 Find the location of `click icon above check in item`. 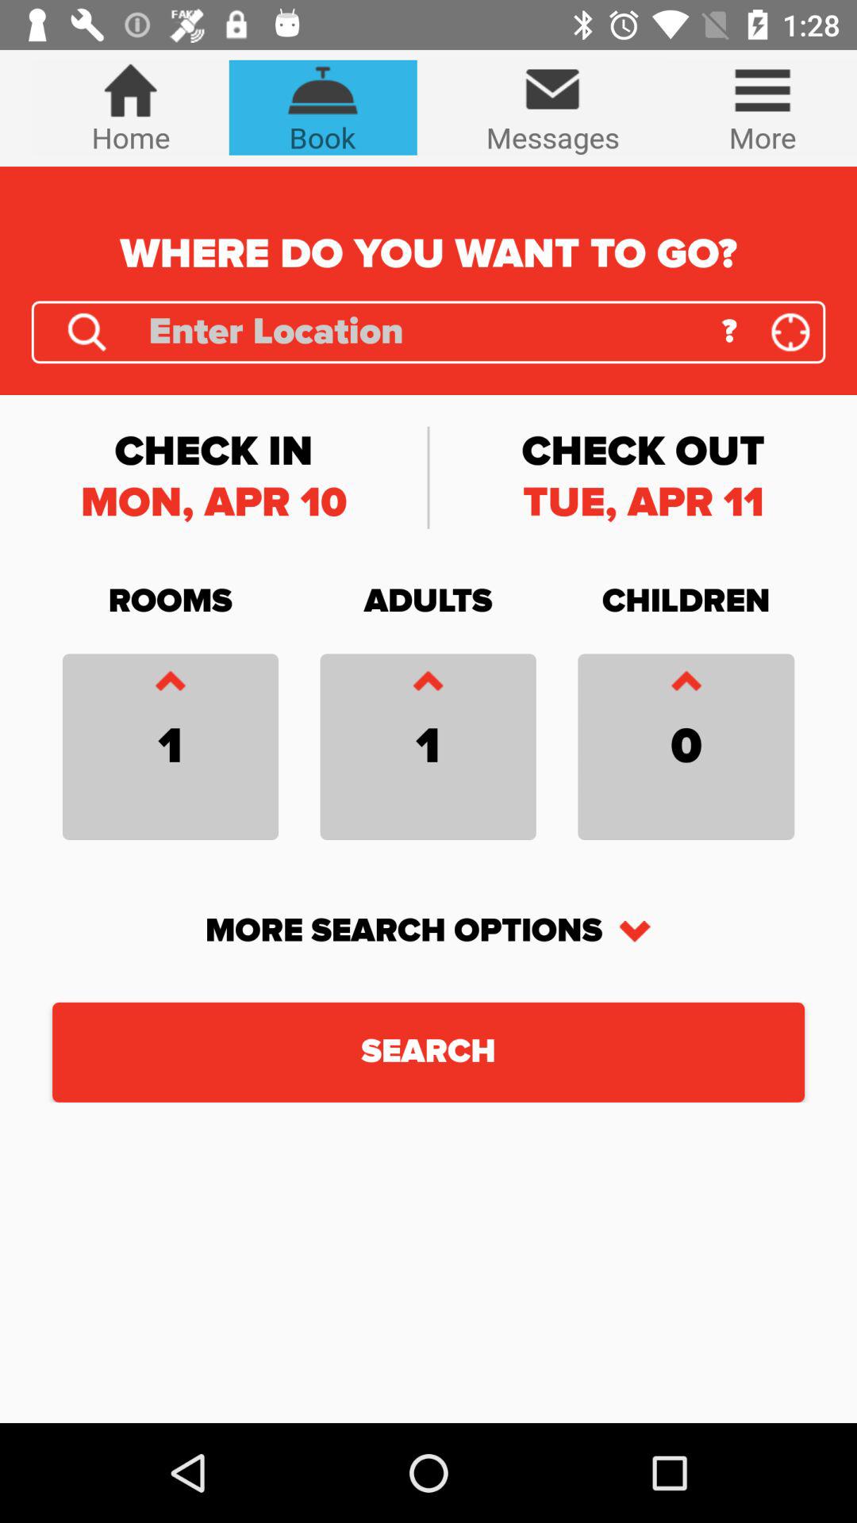

click icon above check in item is located at coordinates (86, 332).